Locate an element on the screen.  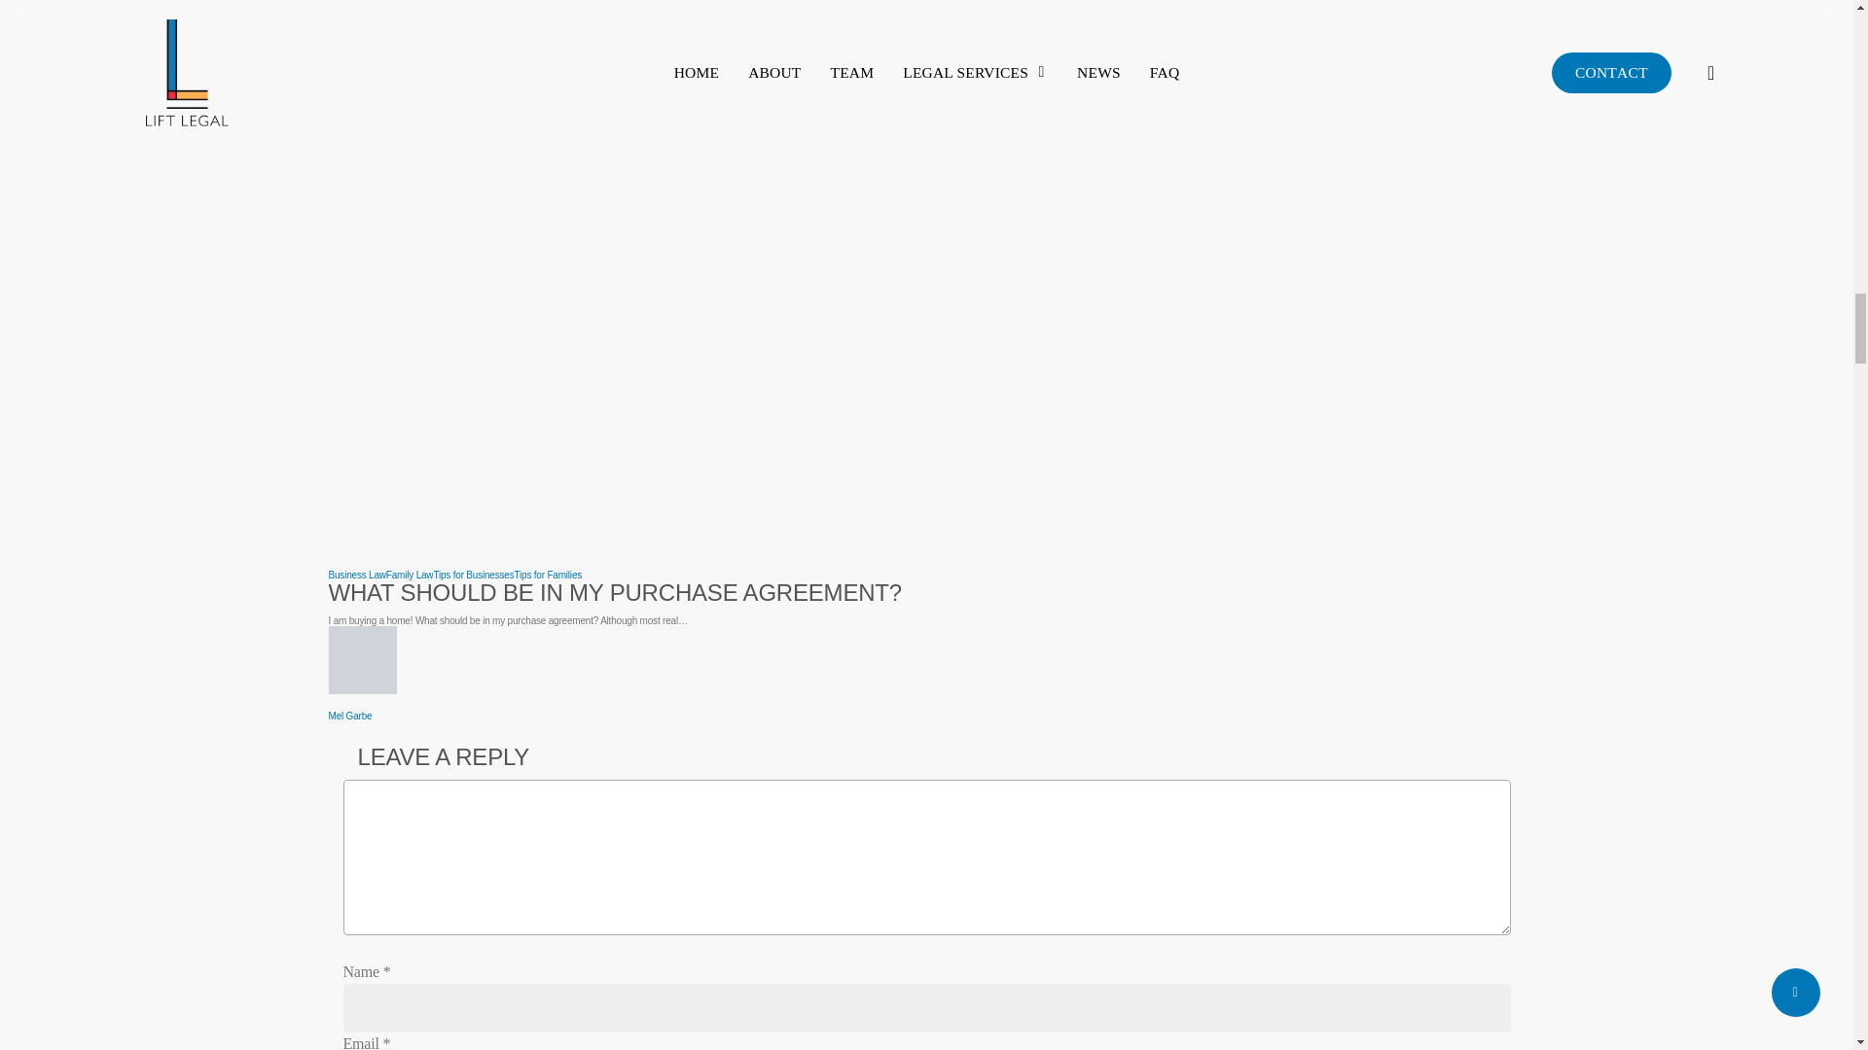
Family Law is located at coordinates (410, 576).